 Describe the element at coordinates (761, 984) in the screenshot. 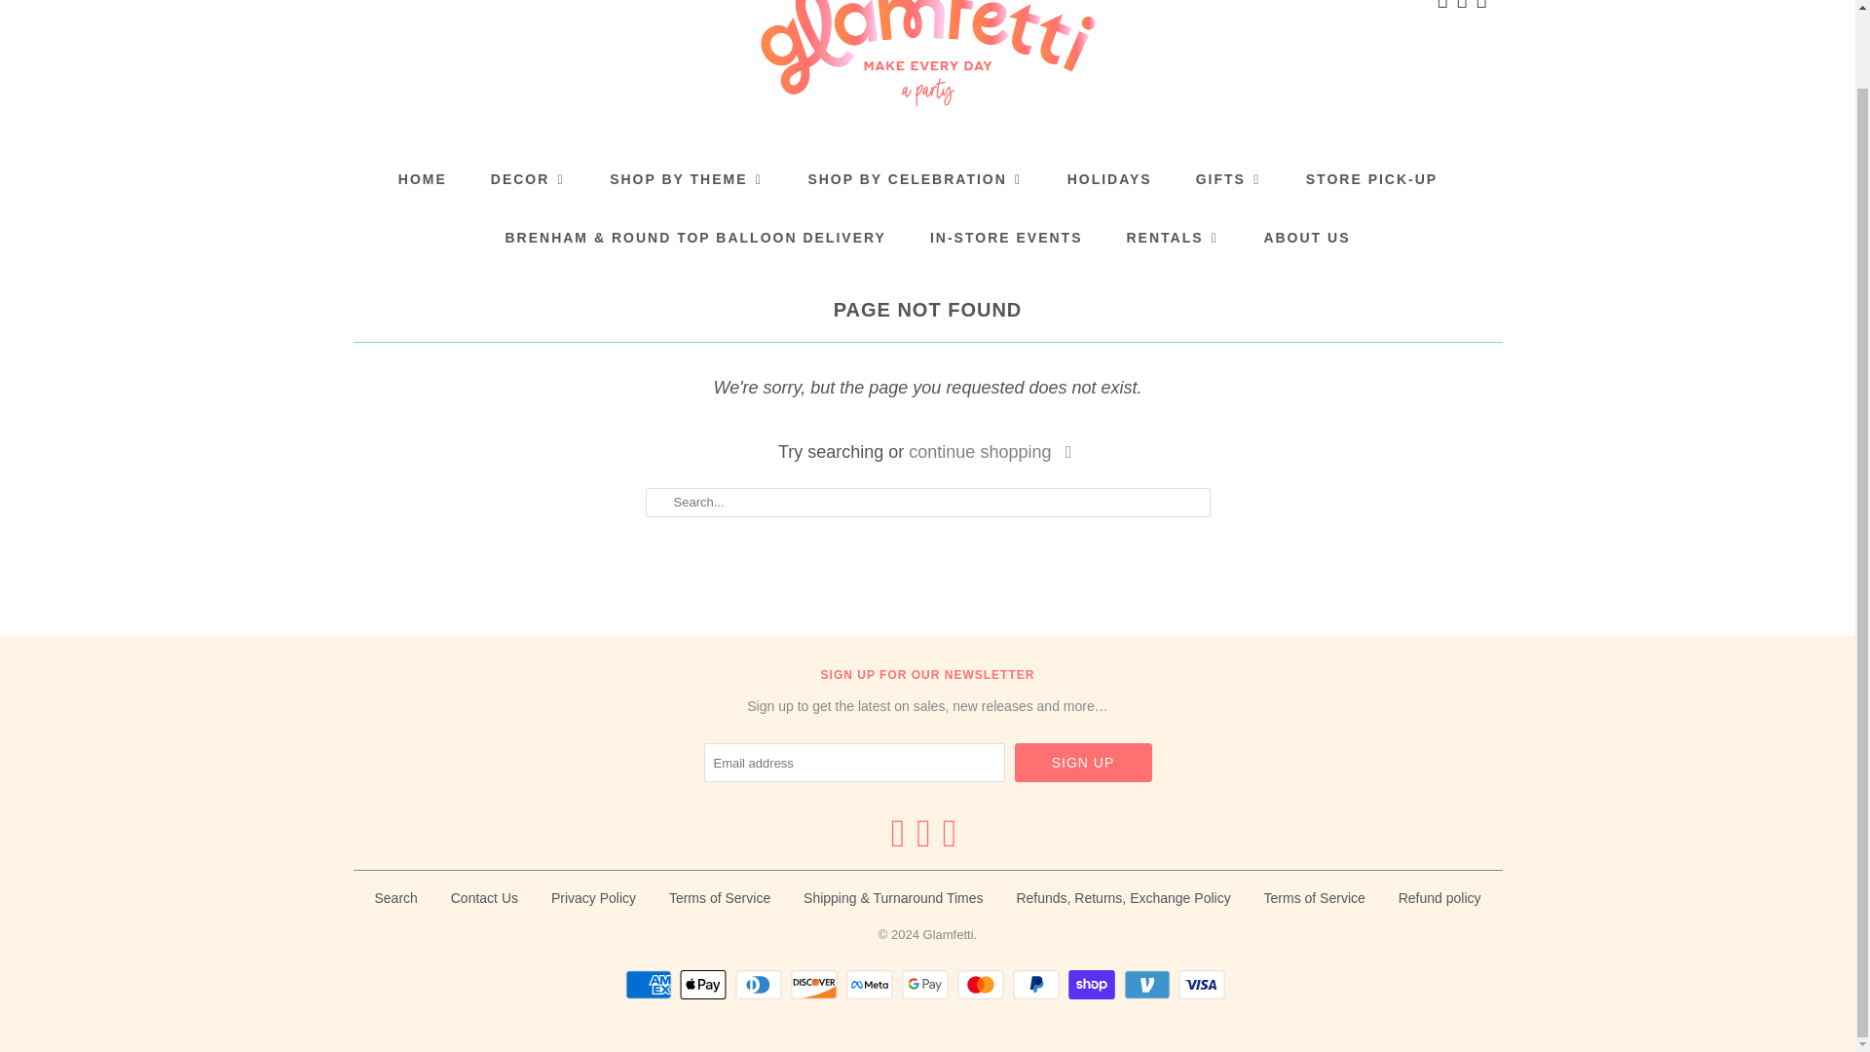

I see `Diners Club` at that location.